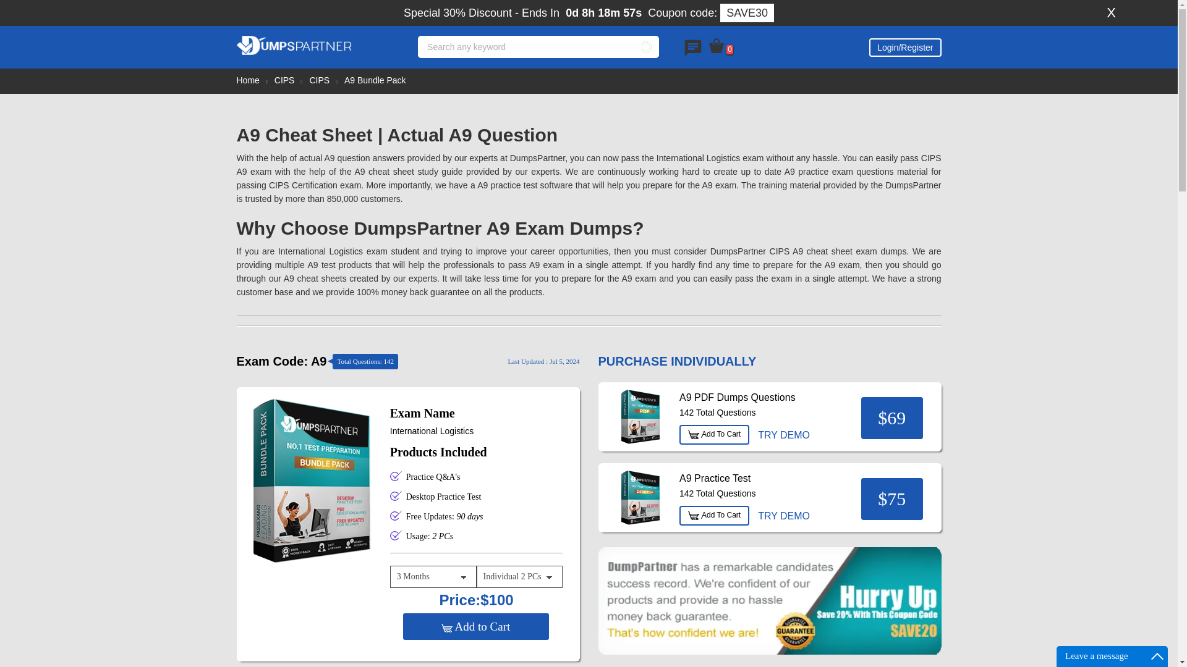 Image resolution: width=1187 pixels, height=667 pixels. Describe the element at coordinates (713, 435) in the screenshot. I see `Add To Cart` at that location.